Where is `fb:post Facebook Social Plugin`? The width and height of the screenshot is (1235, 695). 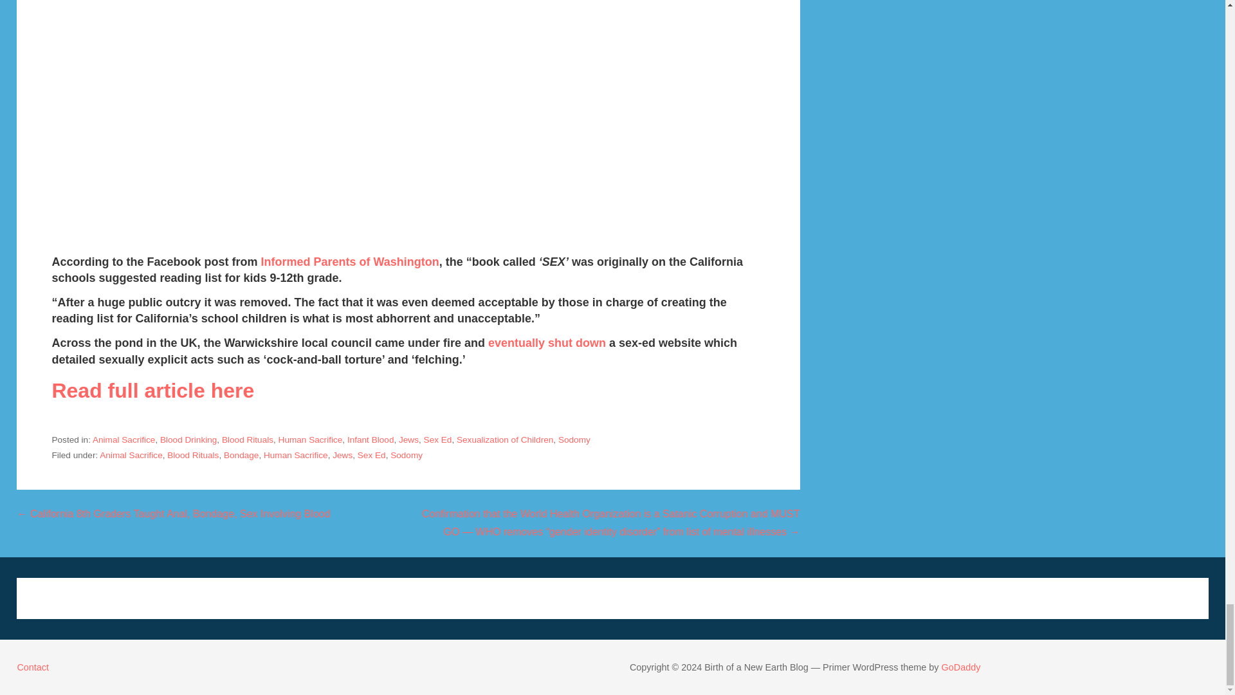
fb:post Facebook Social Plugin is located at coordinates (212, 116).